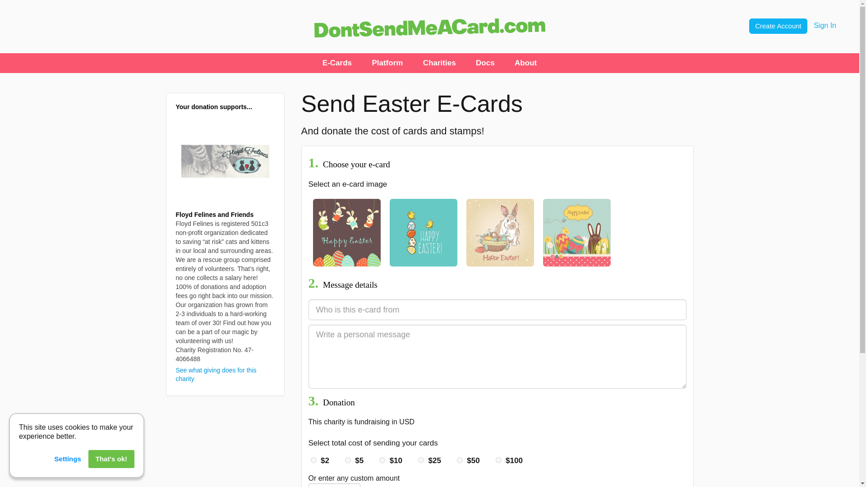 Image resolution: width=866 pixels, height=487 pixels. Describe the element at coordinates (421, 460) in the screenshot. I see `25` at that location.